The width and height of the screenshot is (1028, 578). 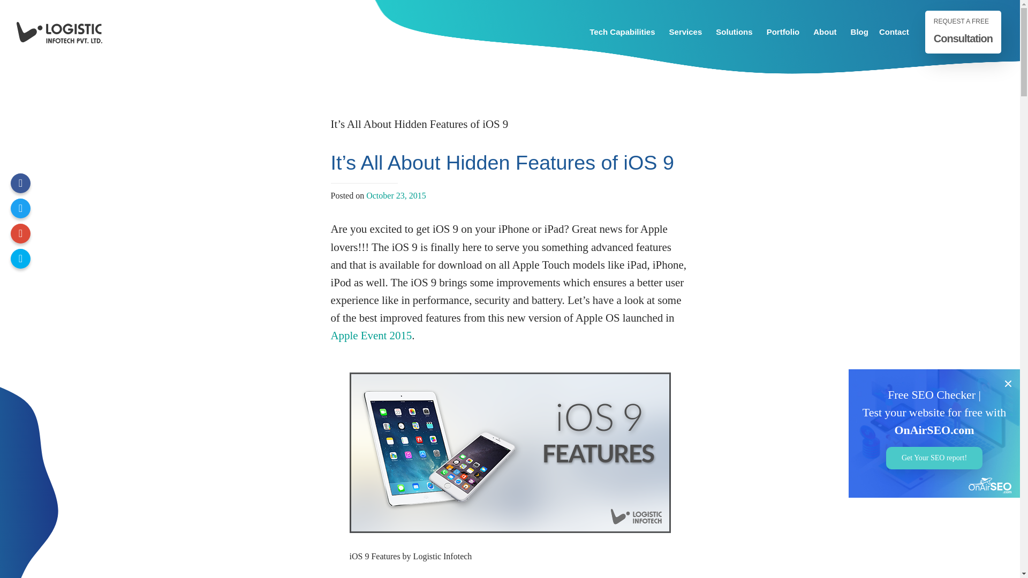 What do you see at coordinates (20, 209) in the screenshot?
I see `Twitter` at bounding box center [20, 209].